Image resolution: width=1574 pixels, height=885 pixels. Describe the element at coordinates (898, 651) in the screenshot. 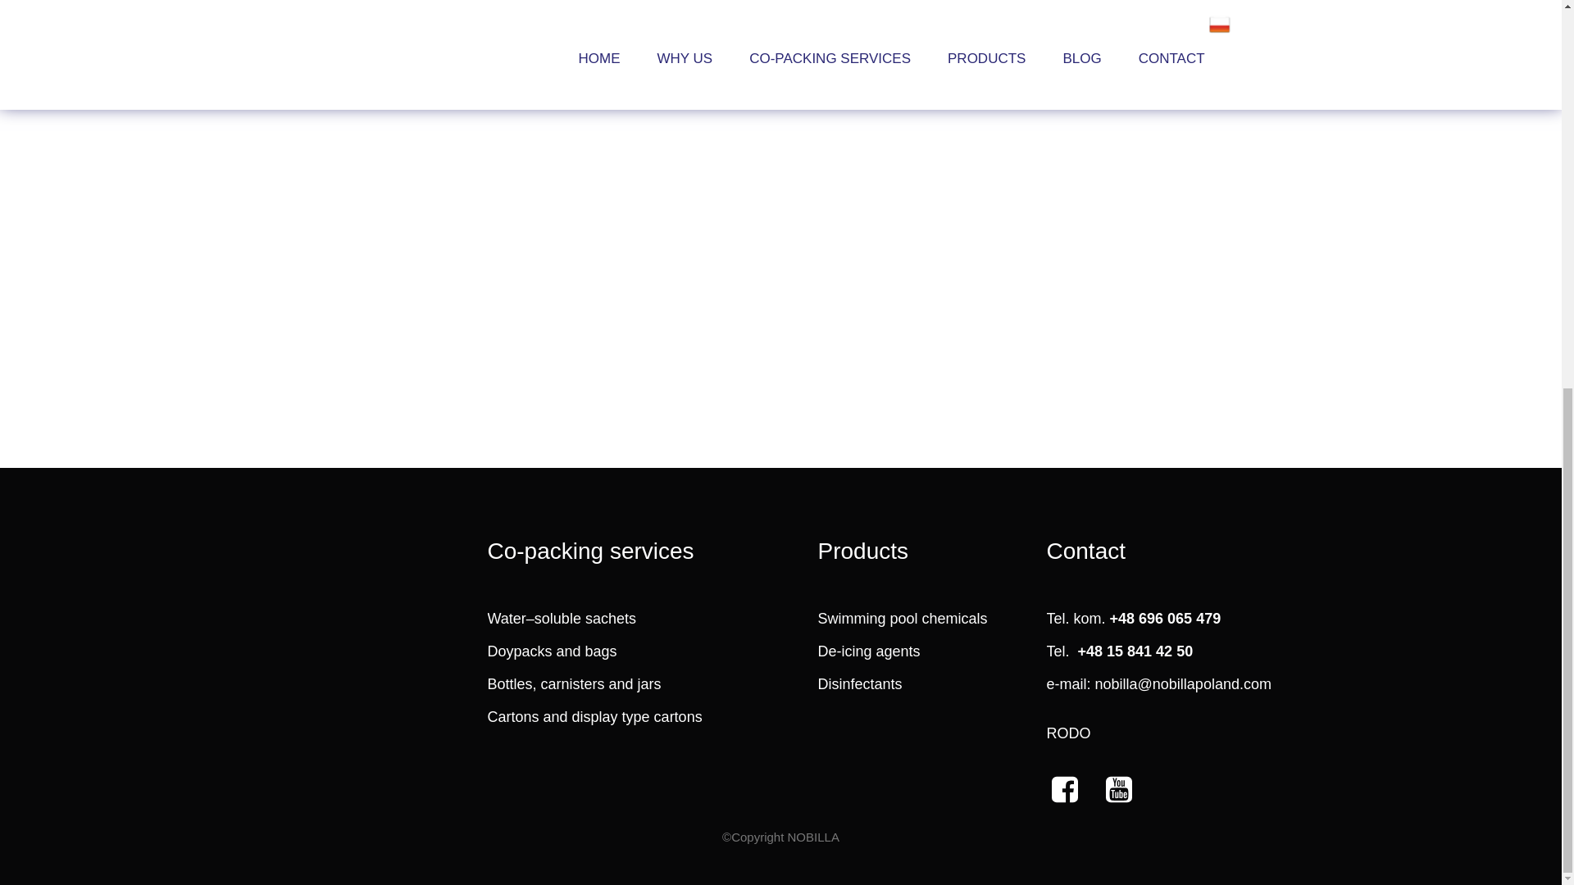

I see `De-icing agents` at that location.